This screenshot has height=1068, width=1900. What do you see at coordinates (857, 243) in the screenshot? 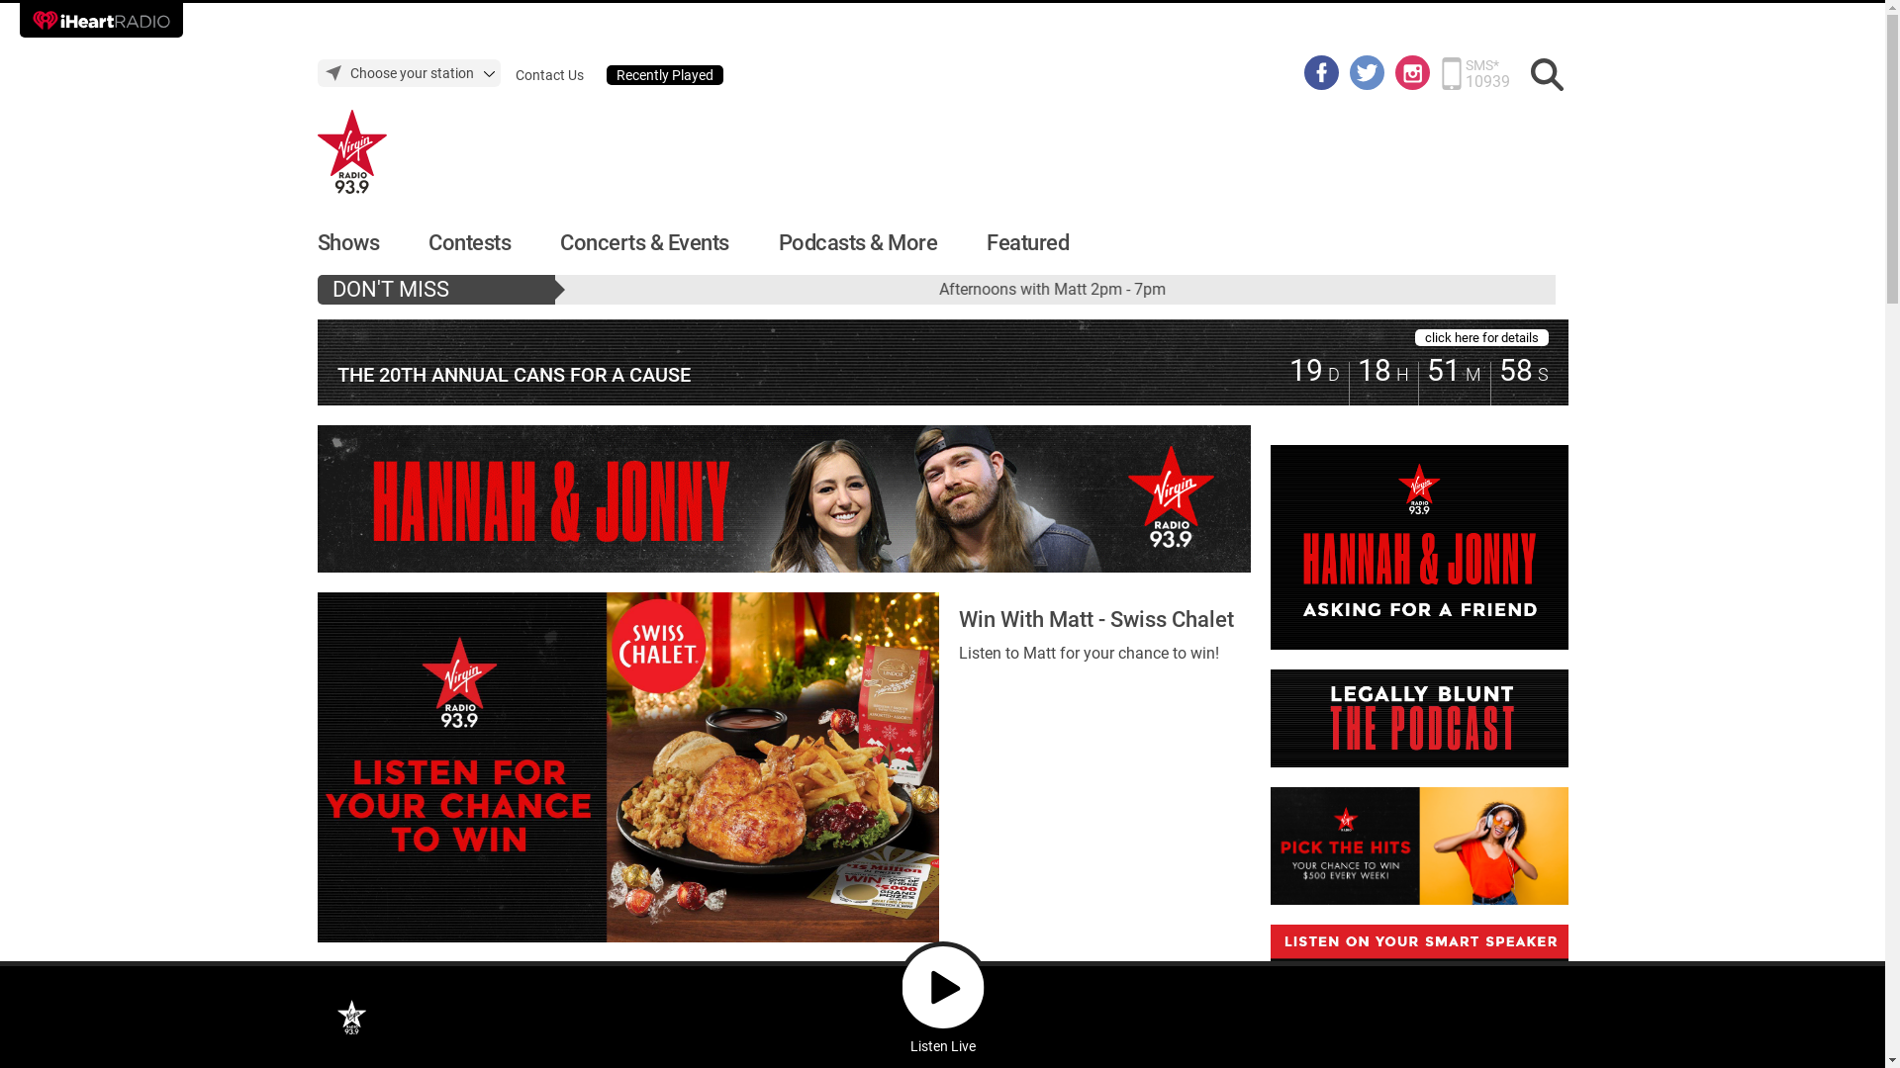
I see `Podcasts & More` at bounding box center [857, 243].